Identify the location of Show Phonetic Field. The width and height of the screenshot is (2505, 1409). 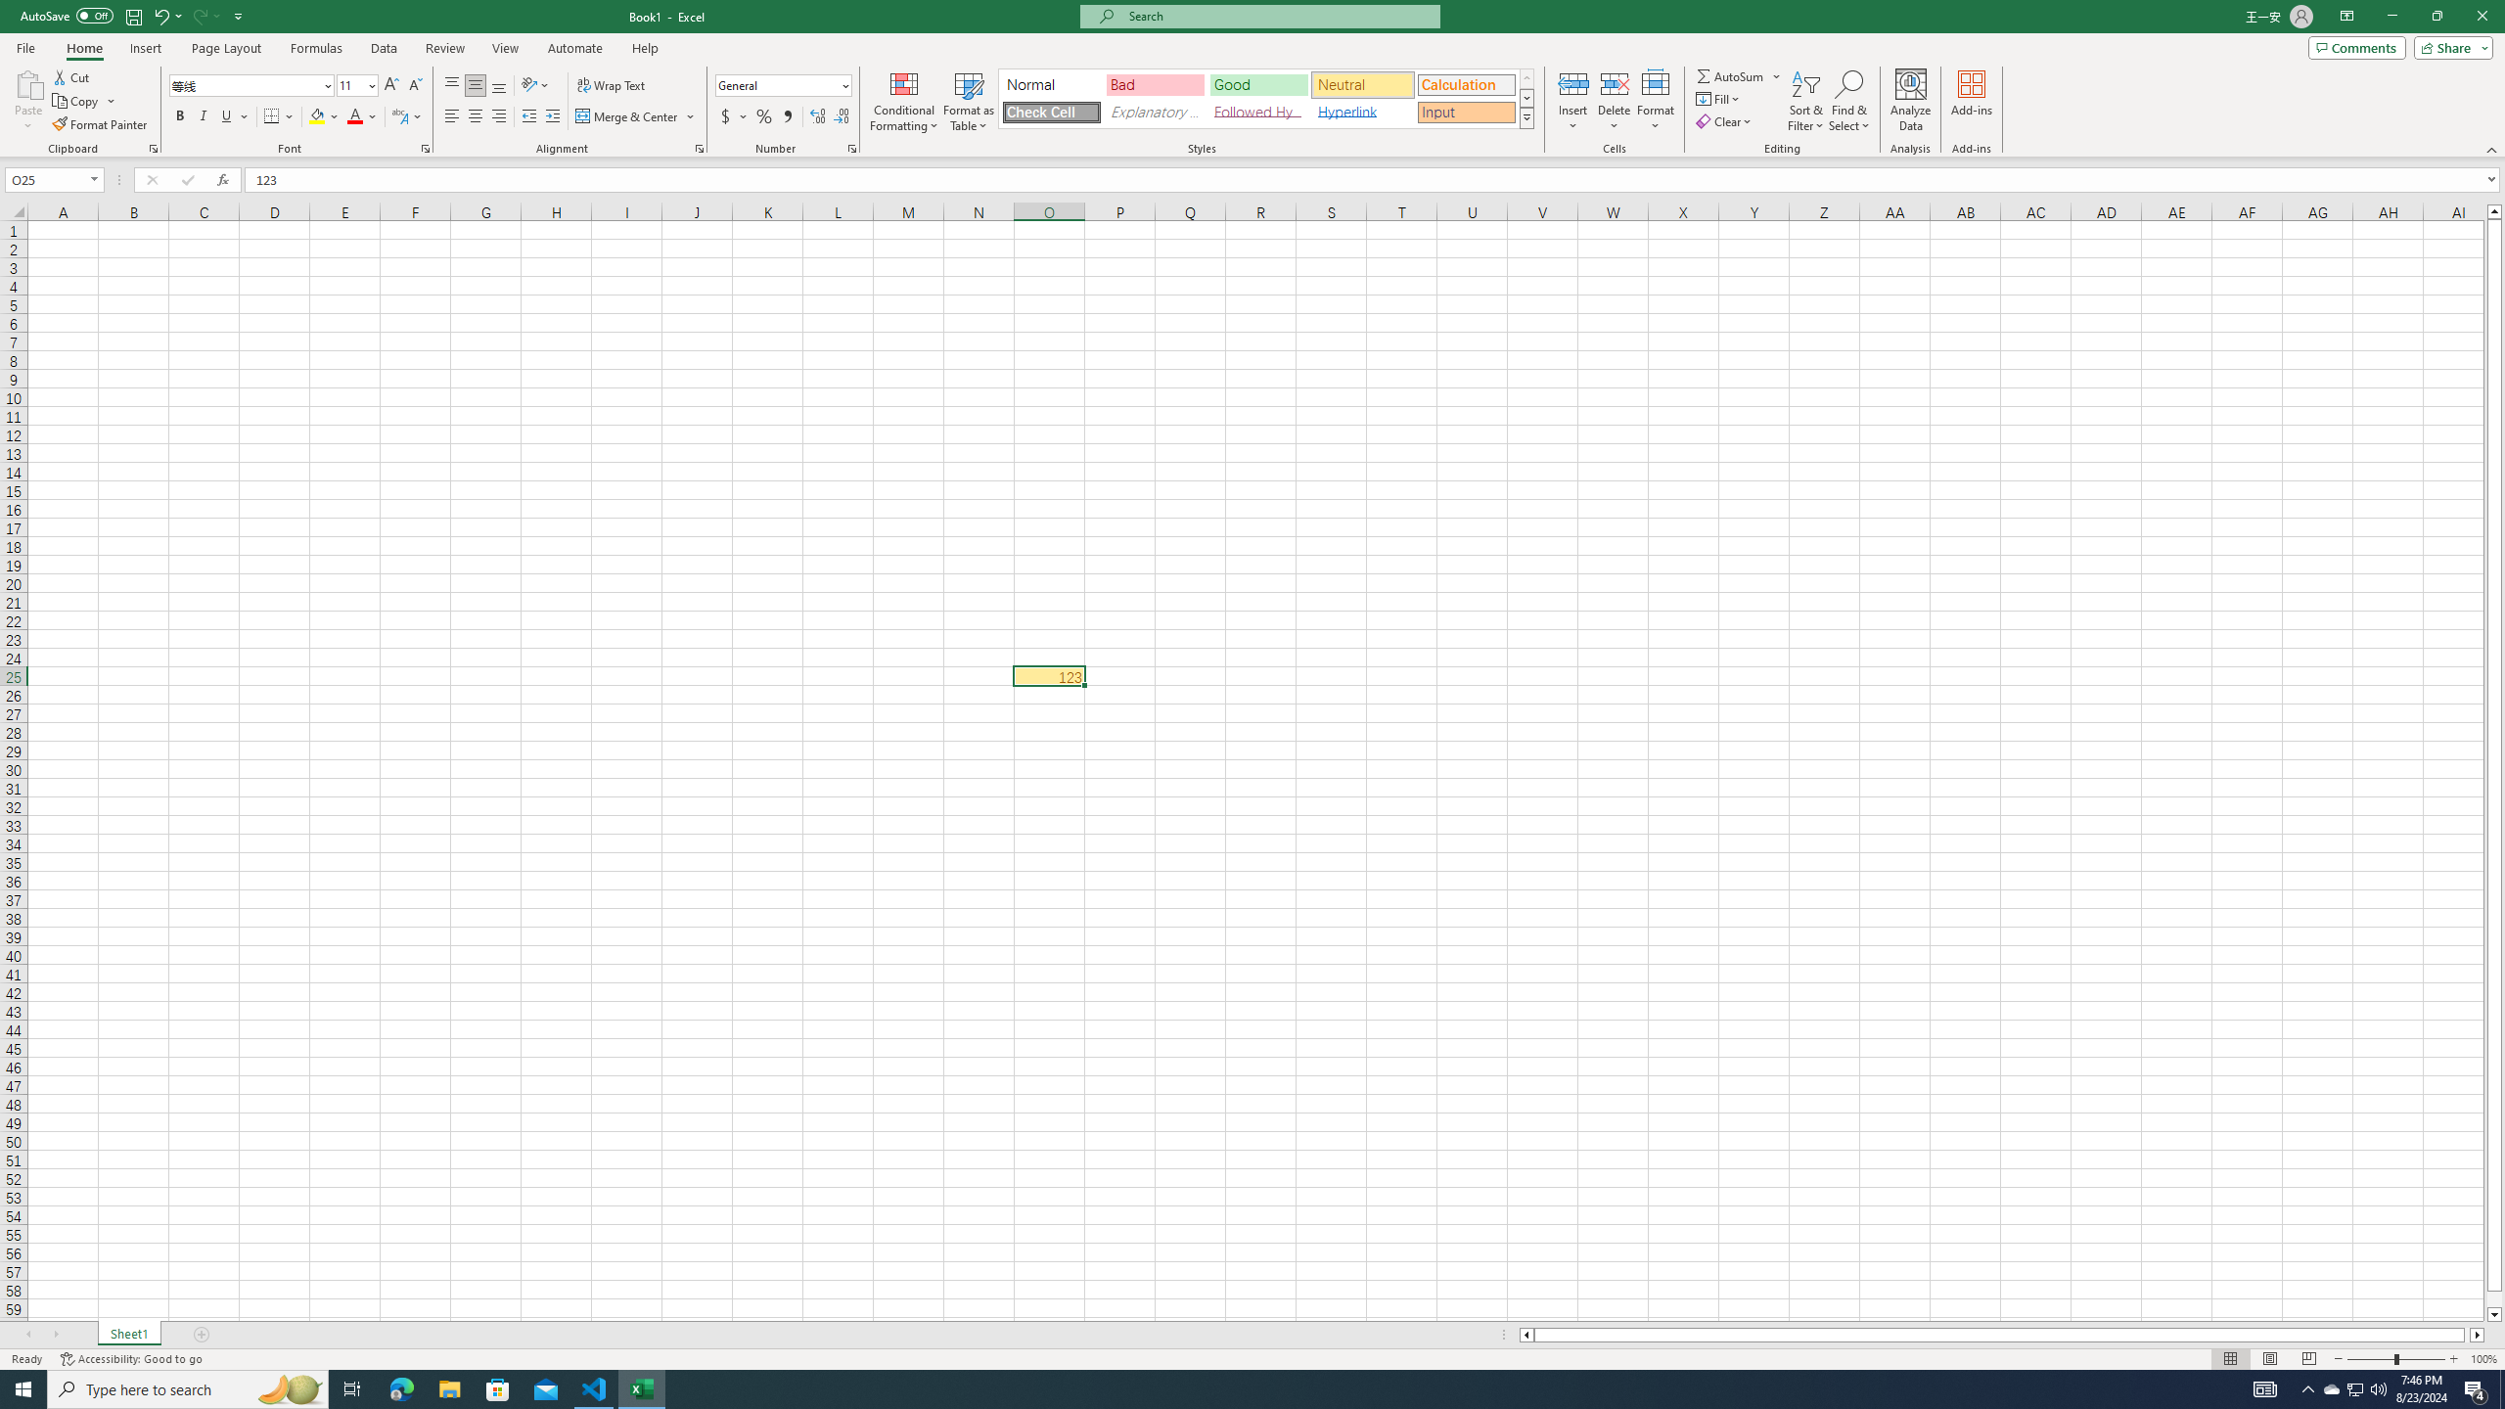
(399, 117).